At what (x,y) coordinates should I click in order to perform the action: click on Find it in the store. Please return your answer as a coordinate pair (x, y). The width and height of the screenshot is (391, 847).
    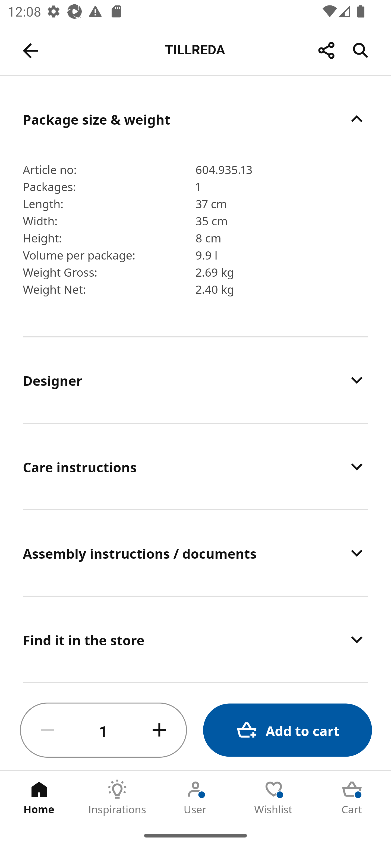
    Looking at the image, I should click on (195, 639).